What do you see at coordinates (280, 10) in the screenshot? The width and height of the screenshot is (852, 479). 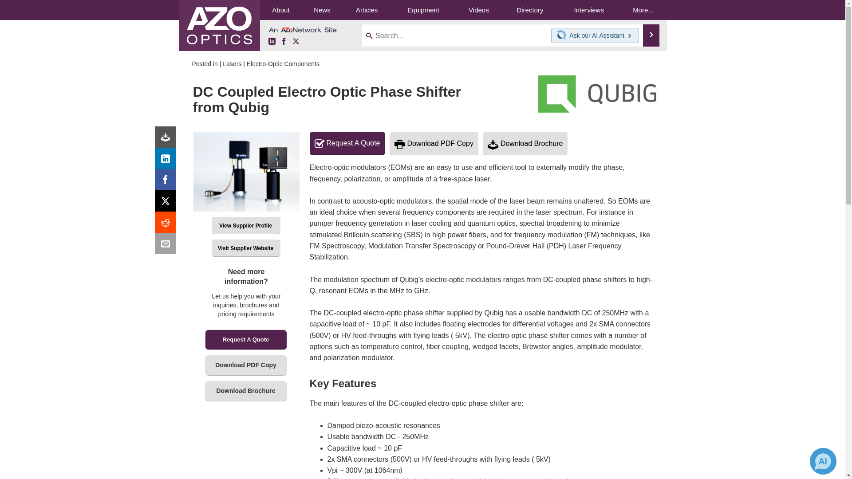 I see `About` at bounding box center [280, 10].